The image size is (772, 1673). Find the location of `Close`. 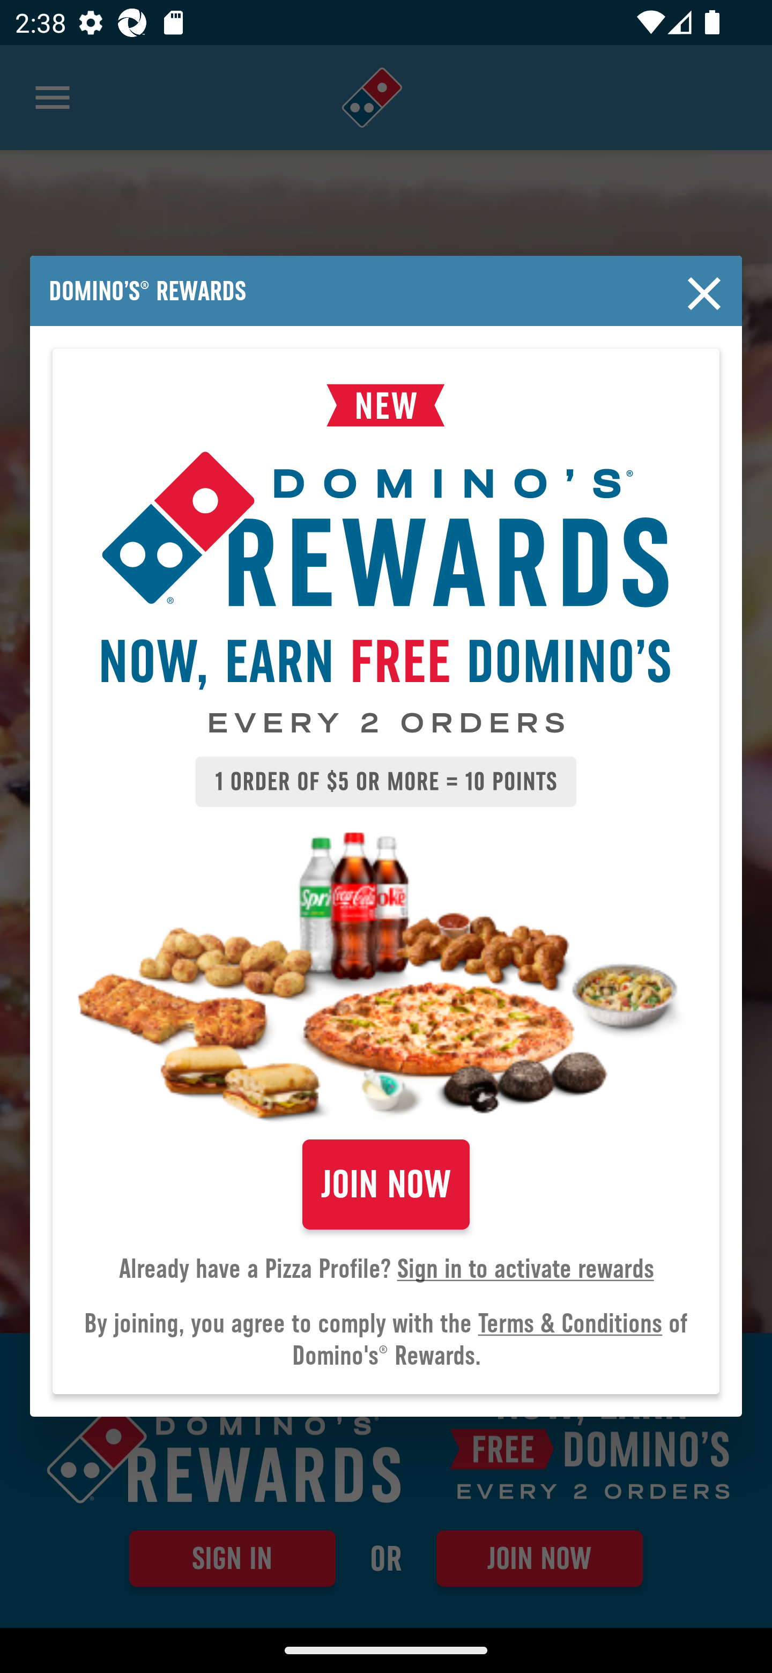

Close is located at coordinates (704, 294).